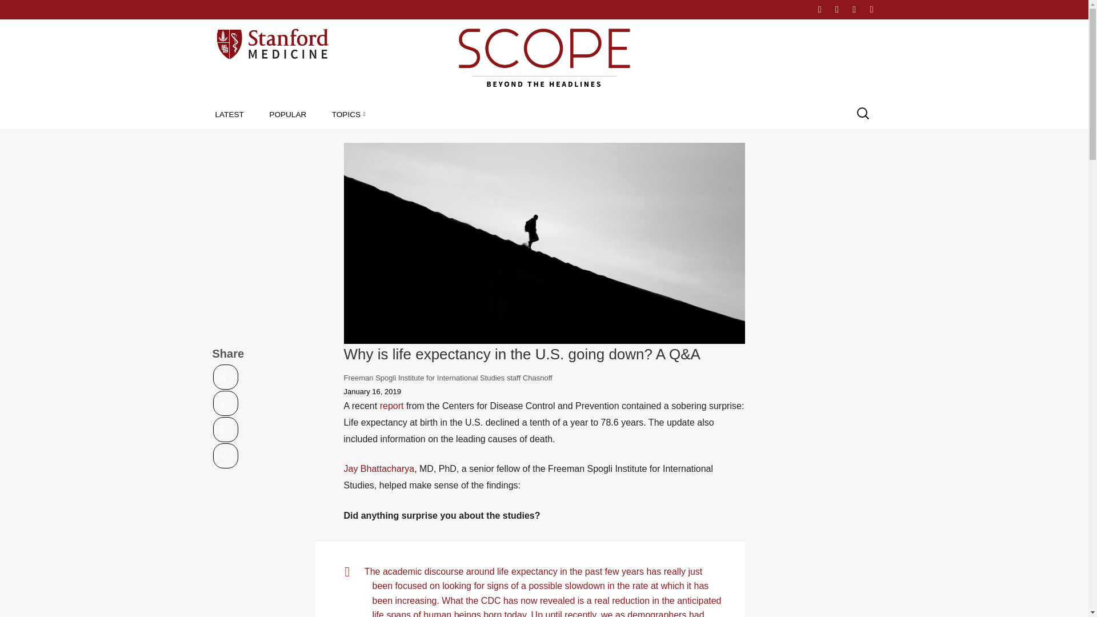 The image size is (1097, 617). Describe the element at coordinates (398, 140) in the screenshot. I see `MEDICAL RESEARCH` at that location.